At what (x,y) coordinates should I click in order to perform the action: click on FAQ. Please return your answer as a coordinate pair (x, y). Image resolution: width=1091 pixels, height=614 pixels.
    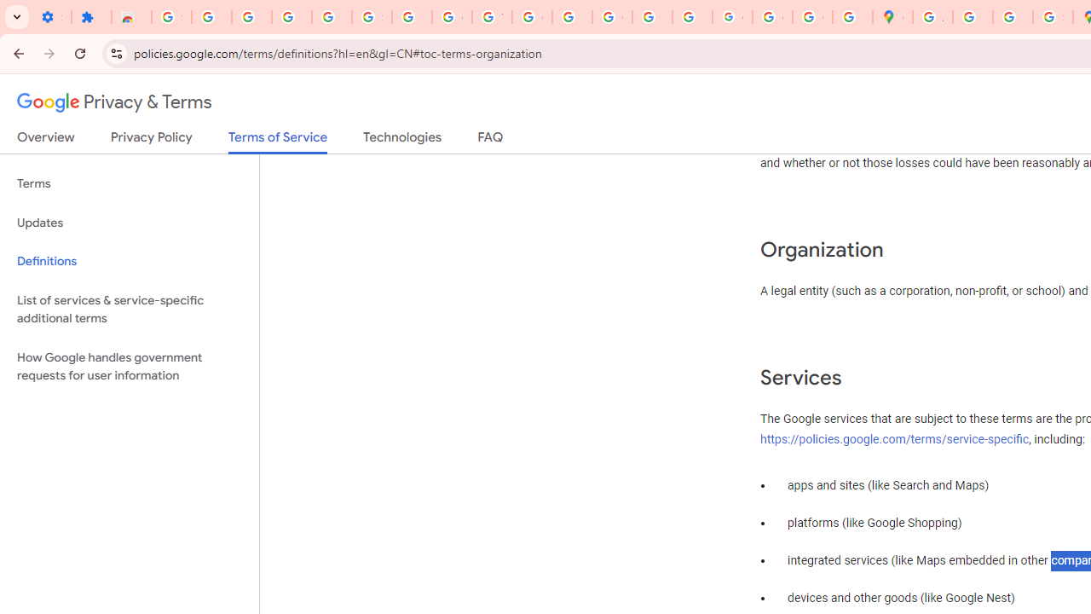
    Looking at the image, I should click on (491, 141).